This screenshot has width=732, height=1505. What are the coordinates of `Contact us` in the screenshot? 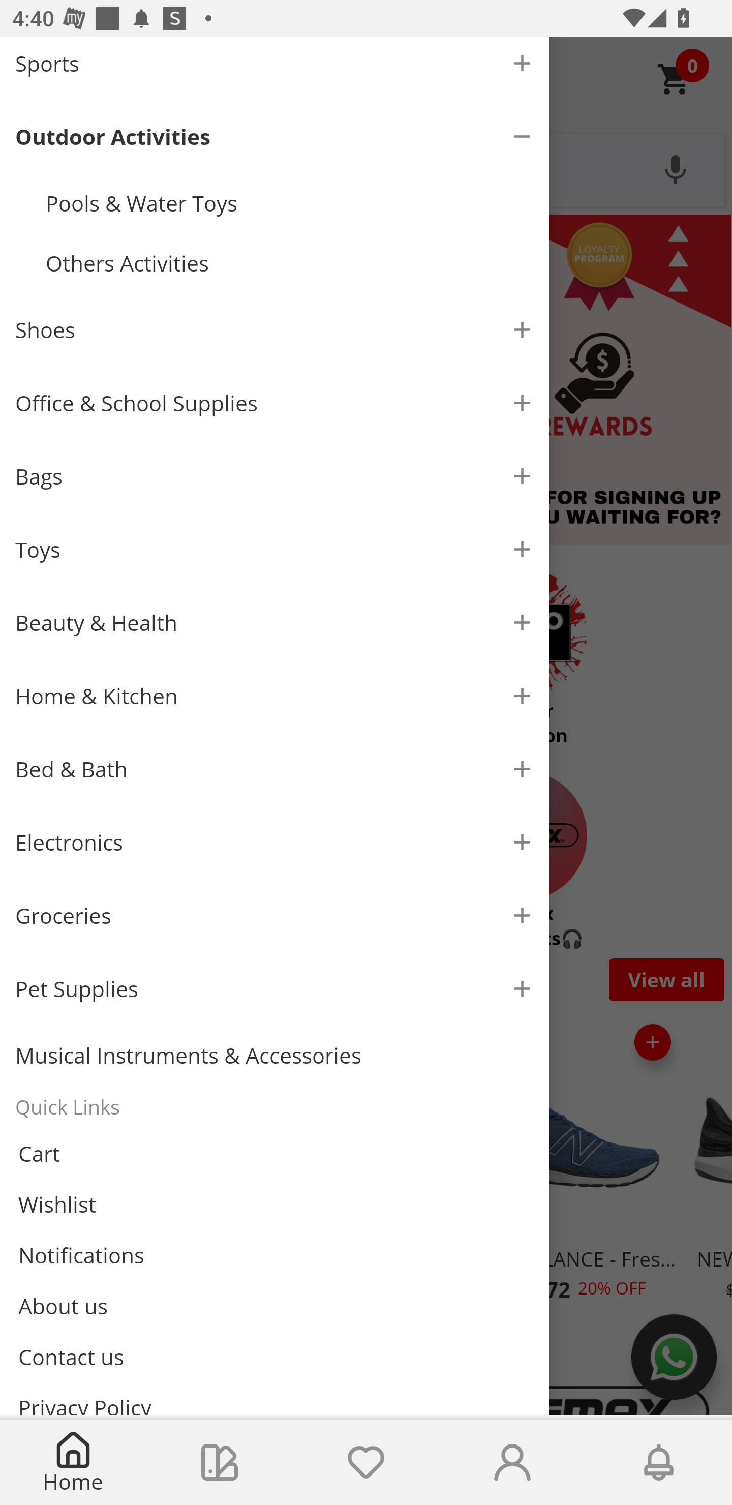 It's located at (274, 1358).